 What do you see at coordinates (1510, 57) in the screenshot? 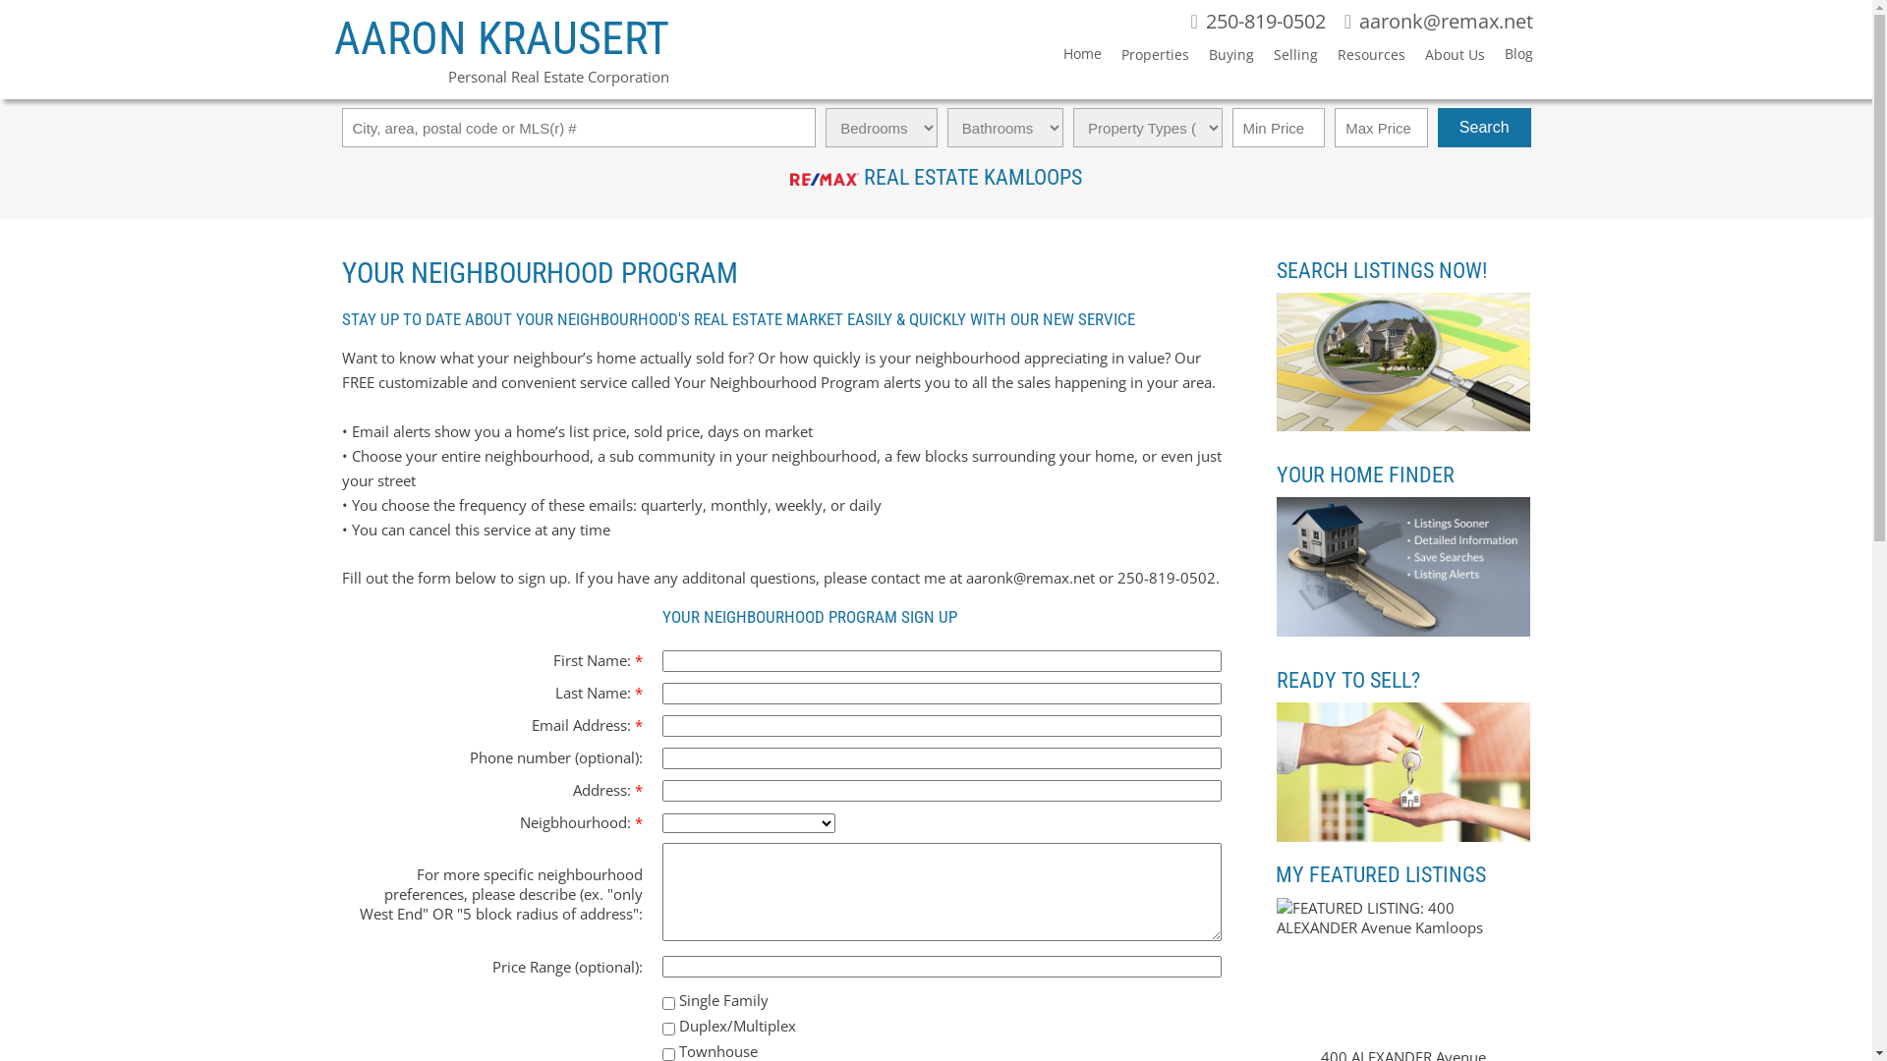
I see `Blog` at bounding box center [1510, 57].